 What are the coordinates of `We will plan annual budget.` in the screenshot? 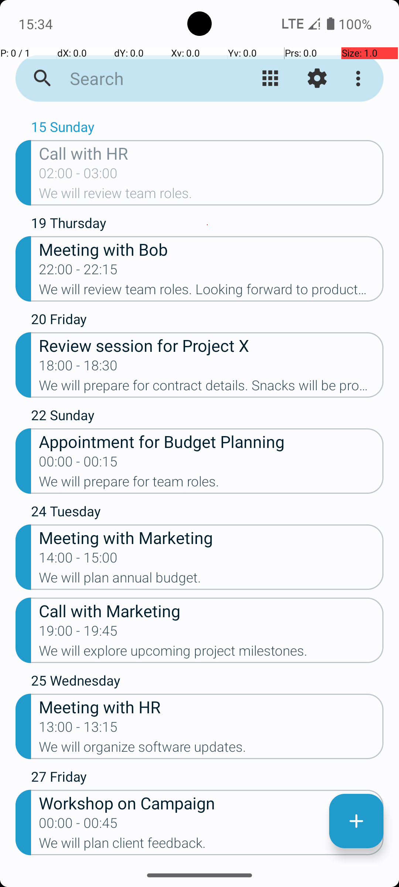 It's located at (211, 580).